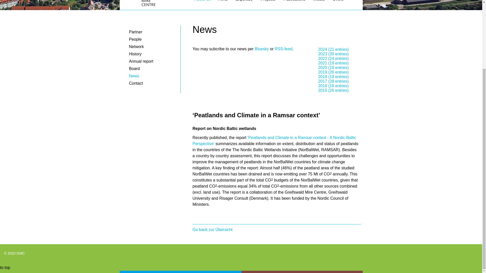 The image size is (486, 273). I want to click on About us, so click(202, 3).